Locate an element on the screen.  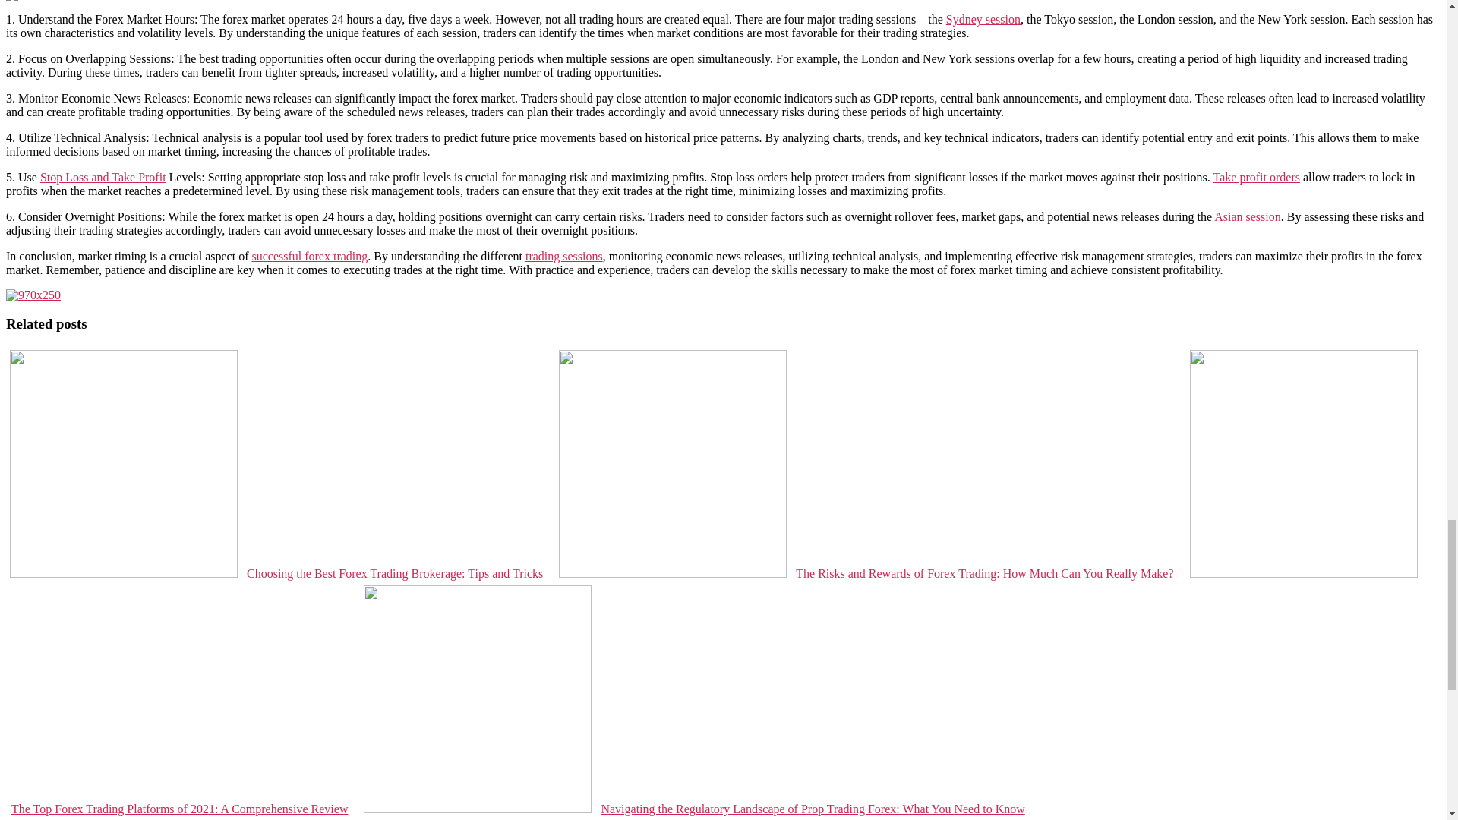
Sydney session is located at coordinates (983, 19).